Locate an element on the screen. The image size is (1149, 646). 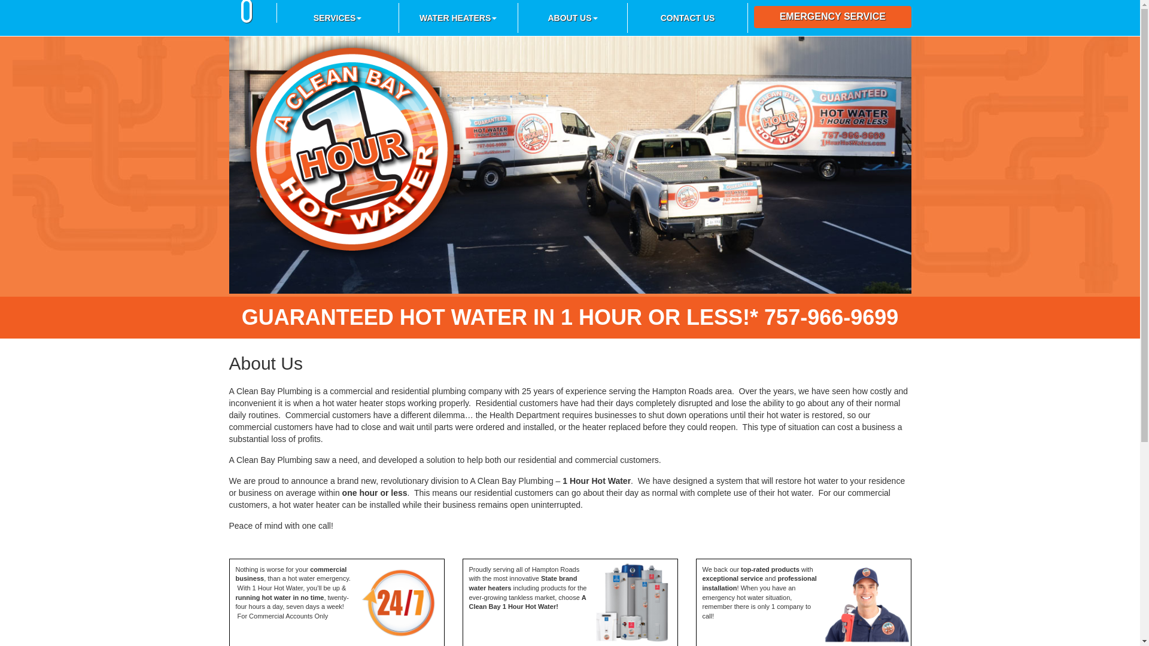
SERVICES is located at coordinates (338, 18).